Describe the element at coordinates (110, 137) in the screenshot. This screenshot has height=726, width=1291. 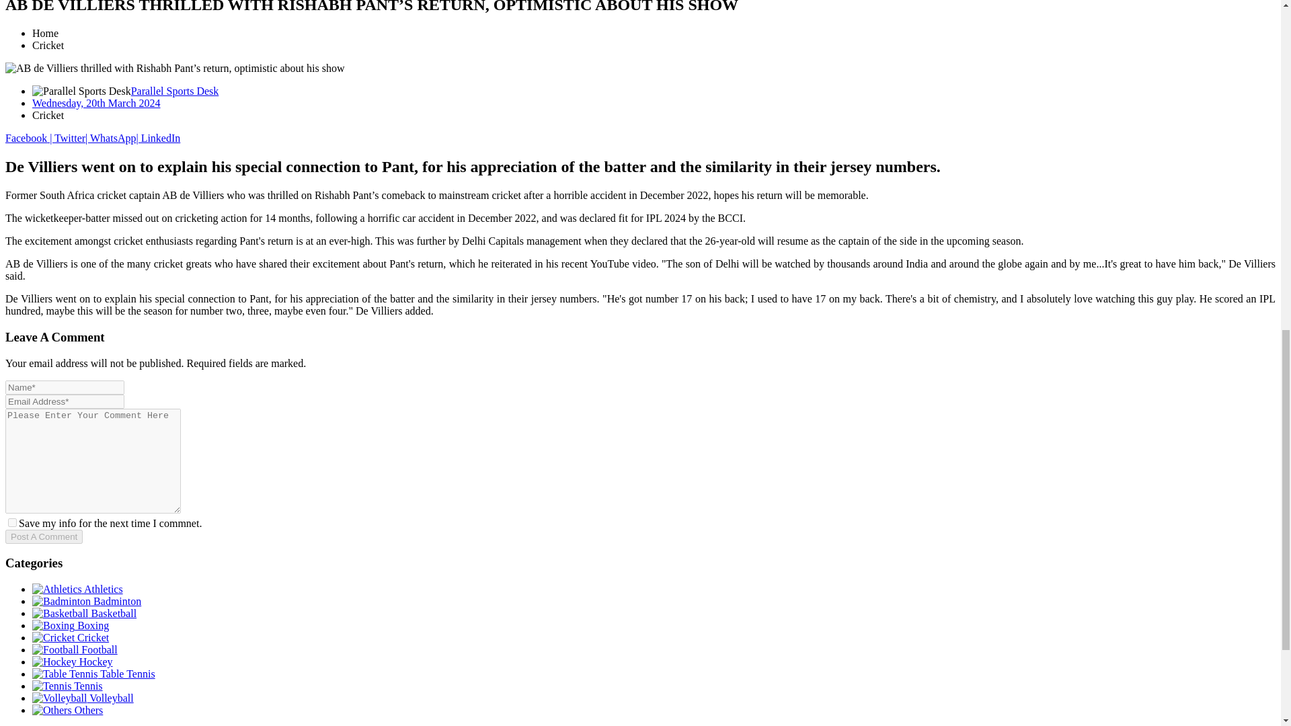
I see `WhatsApp` at that location.